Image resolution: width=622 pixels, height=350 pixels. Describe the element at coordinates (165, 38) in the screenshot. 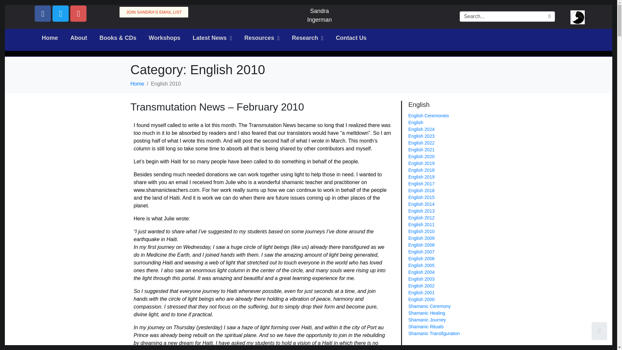

I see `Workshops` at that location.